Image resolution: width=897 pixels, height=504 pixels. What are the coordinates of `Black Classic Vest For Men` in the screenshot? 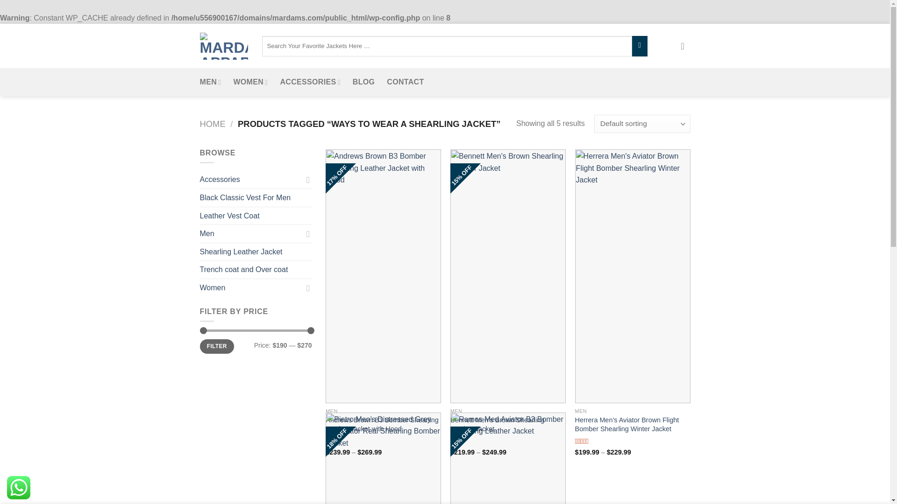 It's located at (256, 198).